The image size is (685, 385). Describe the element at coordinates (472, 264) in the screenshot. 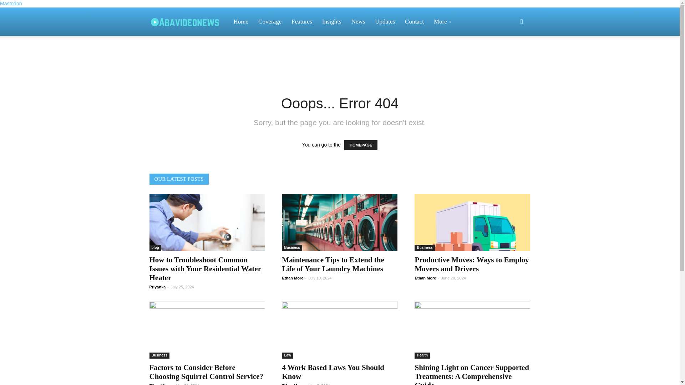

I see `Productive Moves: Ways to Employ Movers and Drivers` at that location.